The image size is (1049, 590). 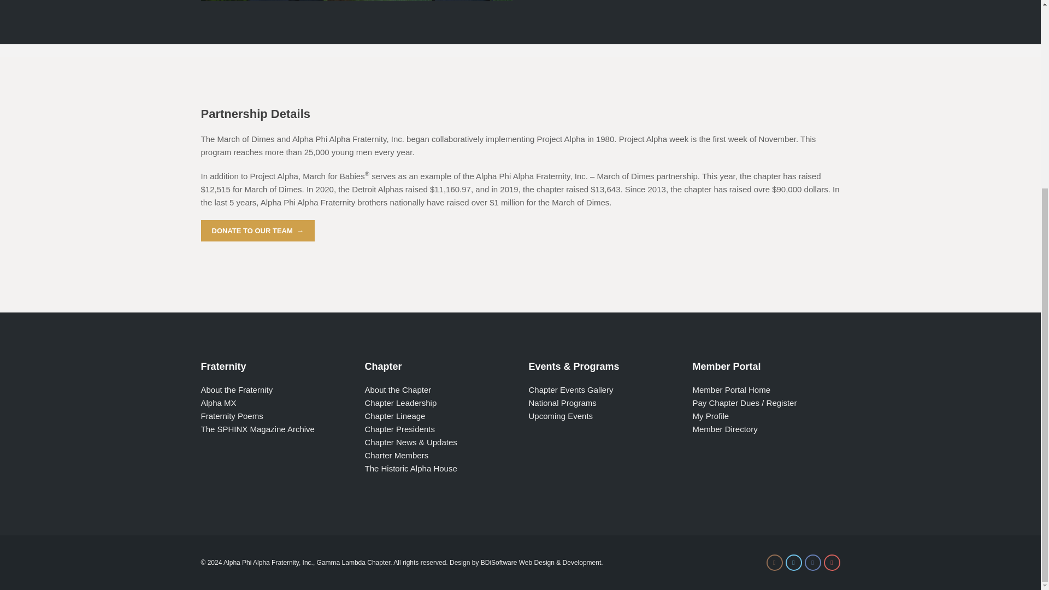 I want to click on Fraternity Poems, so click(x=232, y=416).